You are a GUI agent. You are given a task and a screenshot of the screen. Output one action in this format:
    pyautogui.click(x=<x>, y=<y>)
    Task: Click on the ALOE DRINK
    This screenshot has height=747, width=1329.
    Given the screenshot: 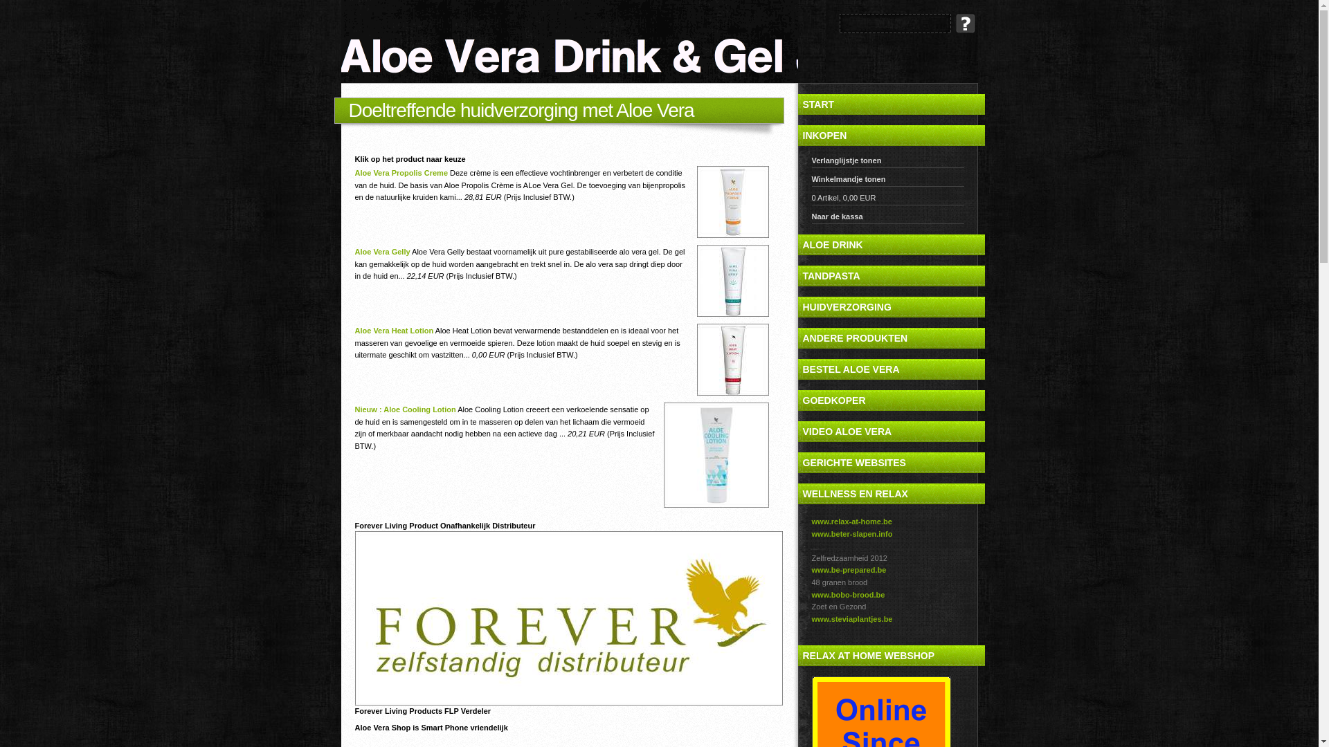 What is the action you would take?
    pyautogui.click(x=891, y=245)
    